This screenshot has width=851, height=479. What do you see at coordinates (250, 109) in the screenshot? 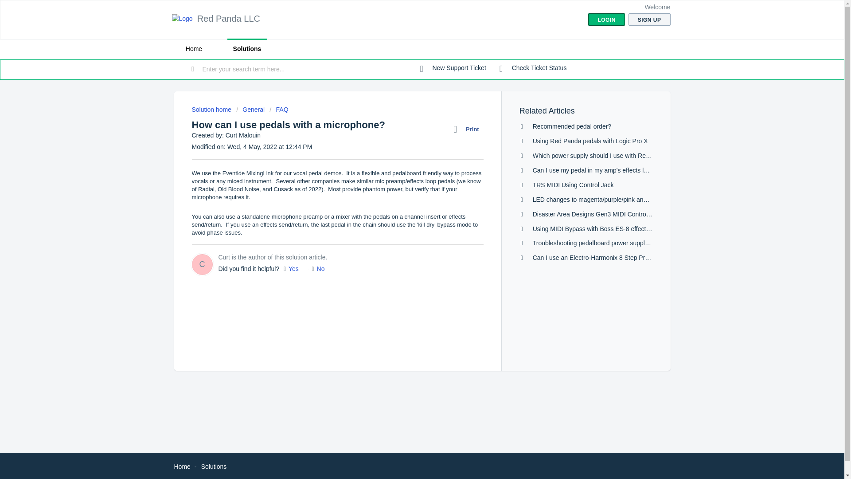
I see `General` at bounding box center [250, 109].